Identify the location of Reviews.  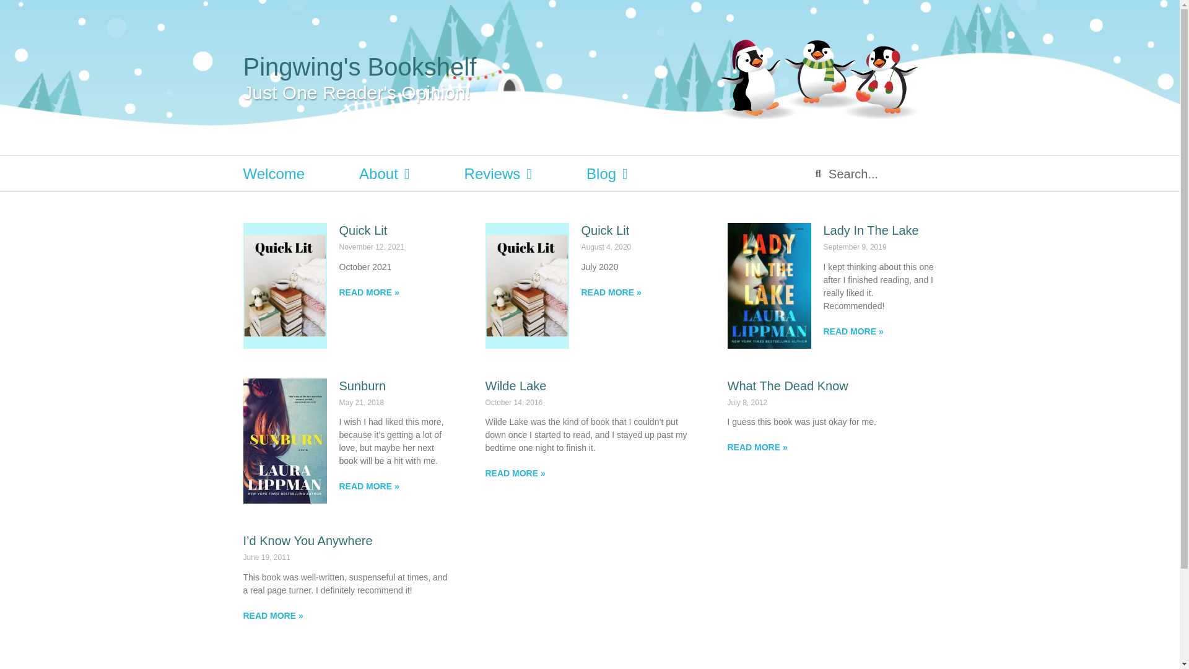
(498, 173).